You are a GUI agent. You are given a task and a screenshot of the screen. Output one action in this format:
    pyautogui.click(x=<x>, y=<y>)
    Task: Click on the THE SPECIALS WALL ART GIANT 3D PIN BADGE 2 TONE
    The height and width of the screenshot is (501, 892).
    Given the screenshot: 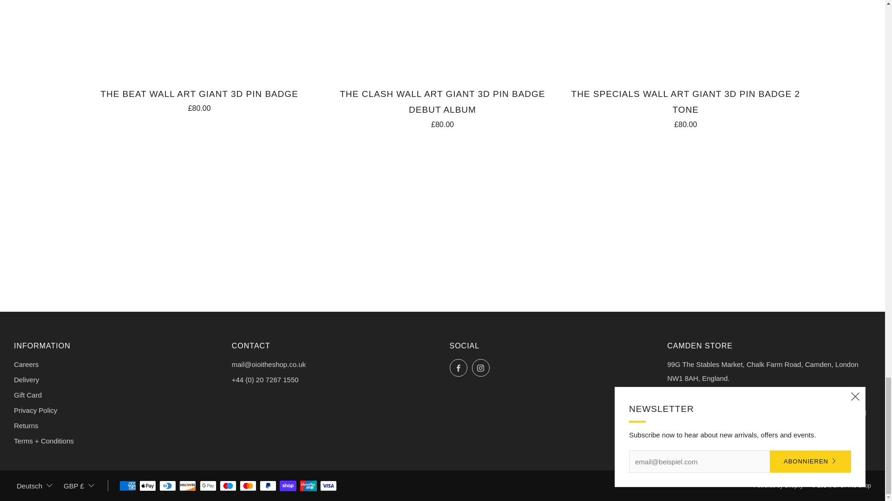 What is the action you would take?
    pyautogui.click(x=685, y=107)
    